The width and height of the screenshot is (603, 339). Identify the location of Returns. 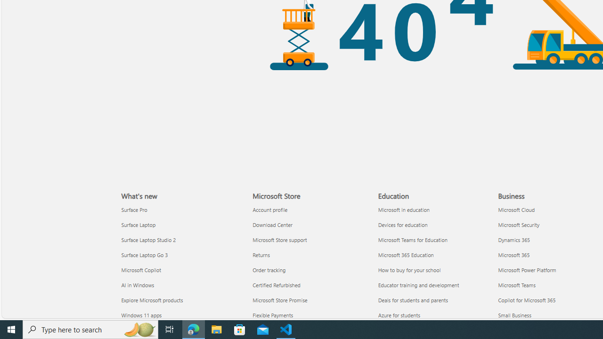
(310, 255).